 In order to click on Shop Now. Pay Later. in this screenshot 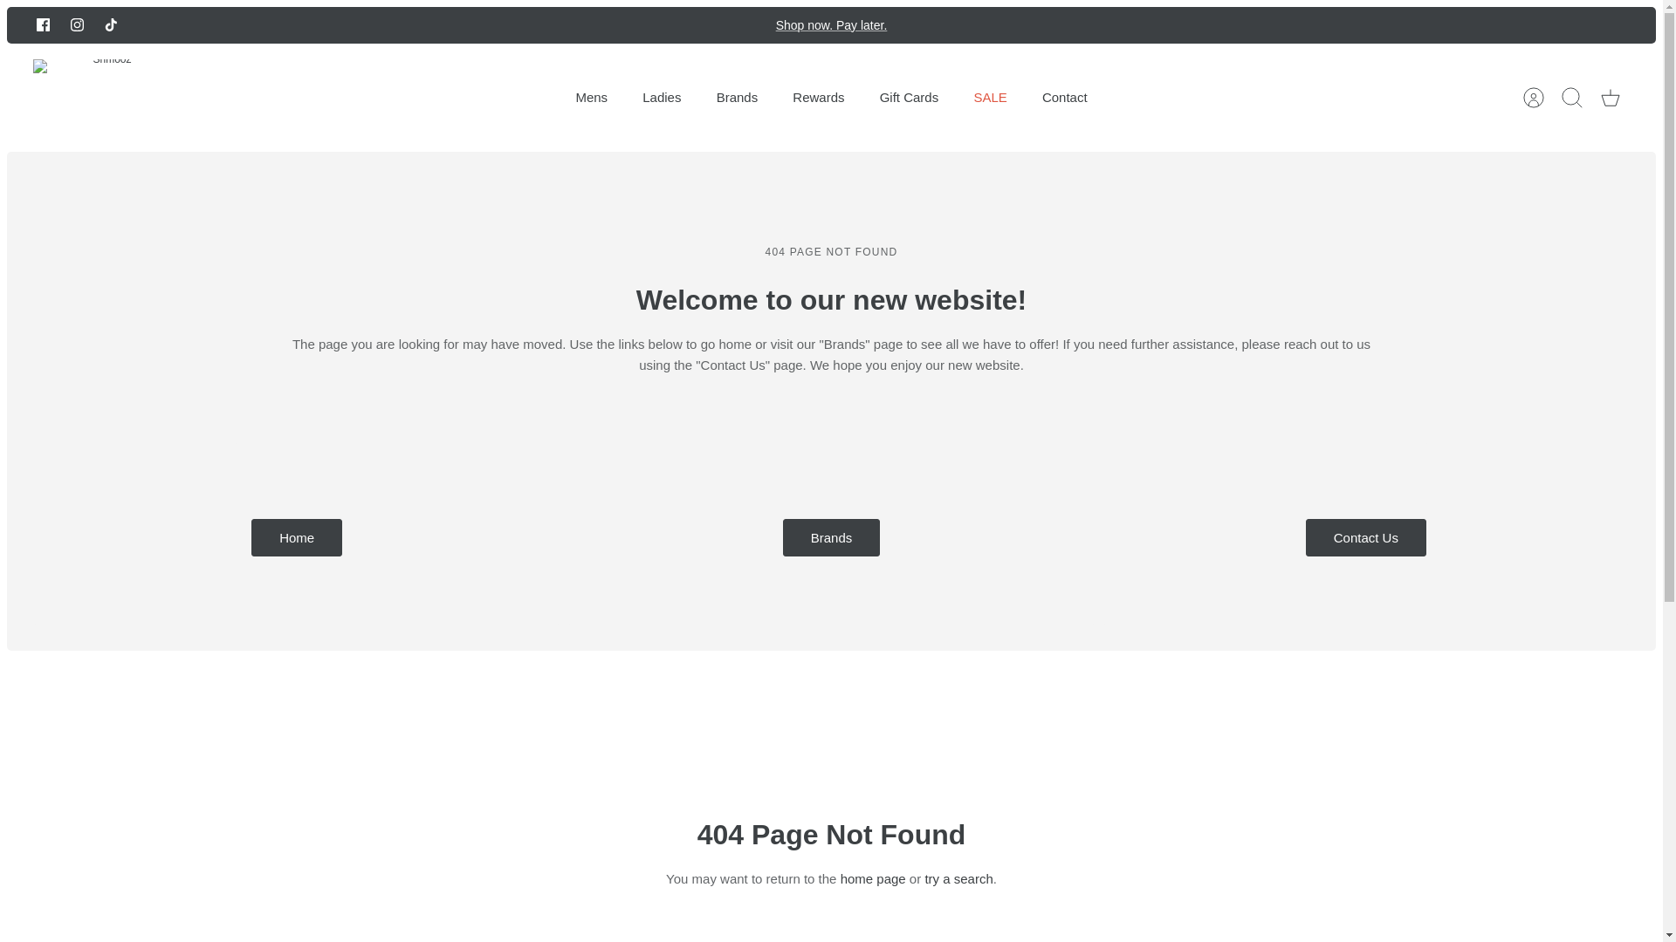, I will do `click(831, 24)`.